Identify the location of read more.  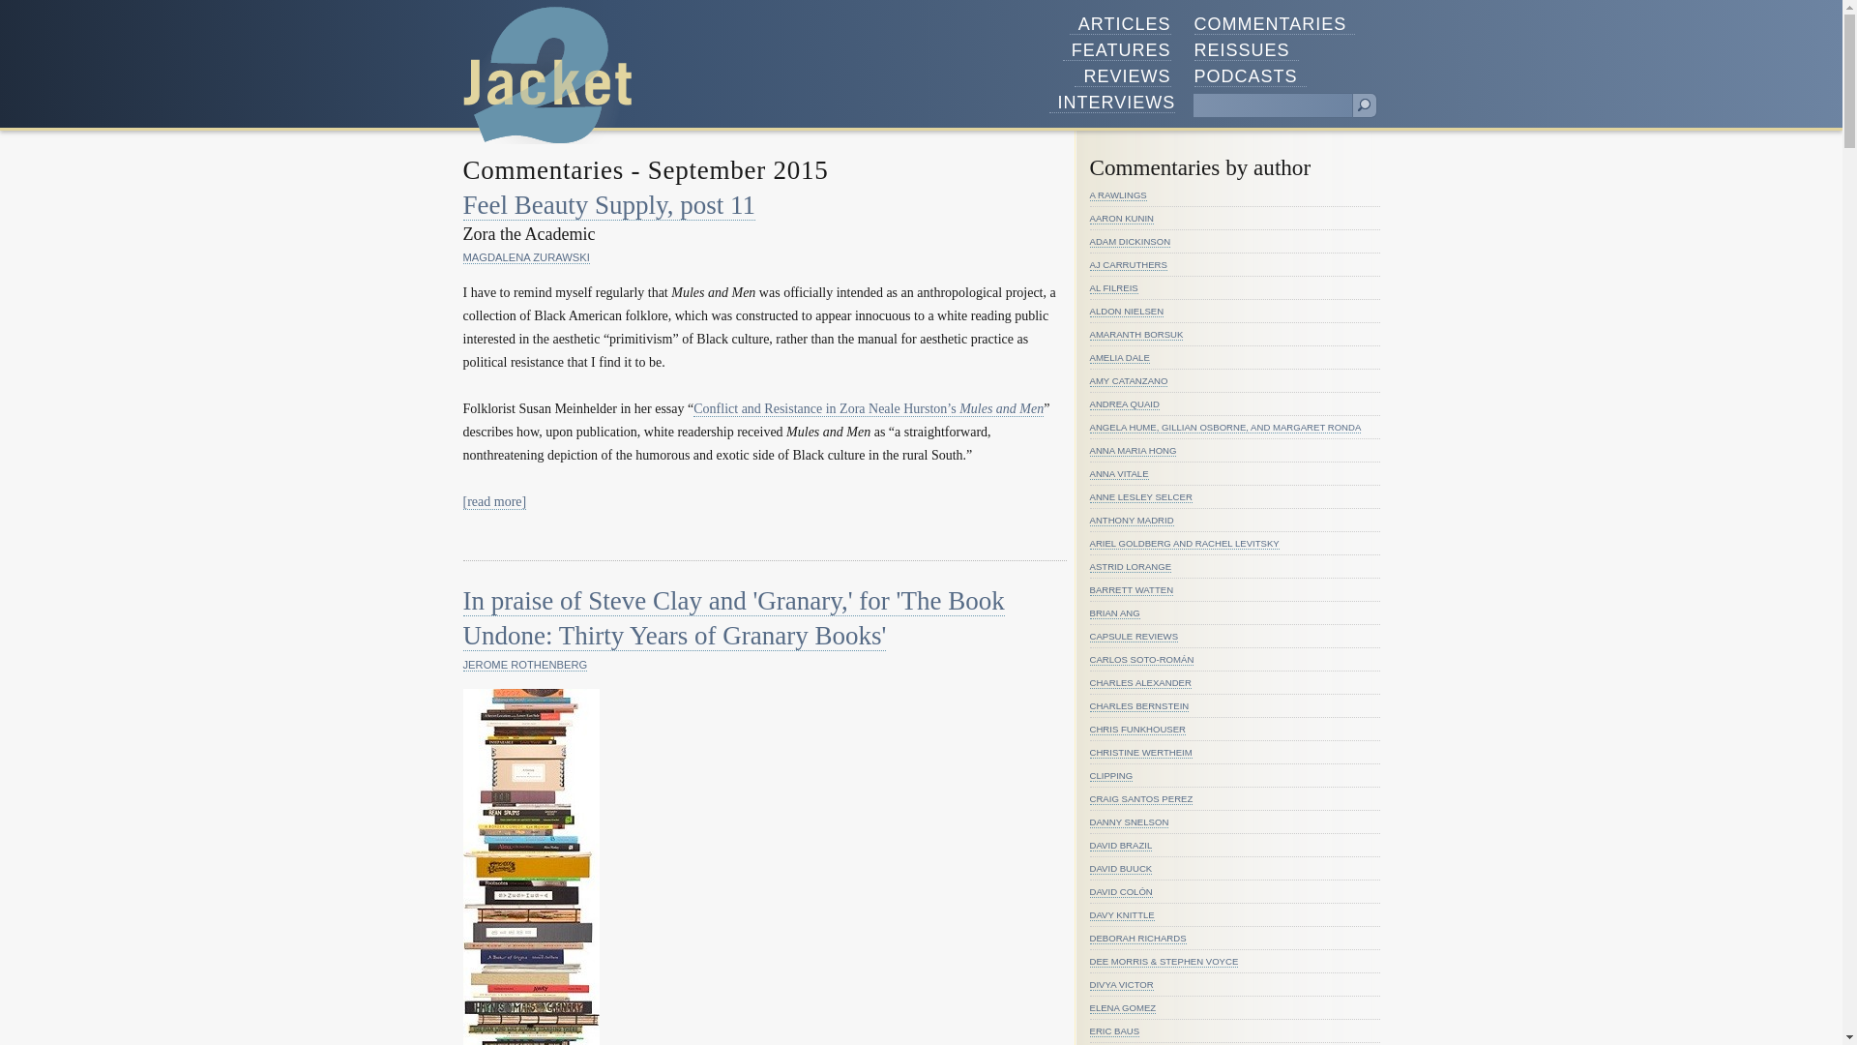
(493, 501).